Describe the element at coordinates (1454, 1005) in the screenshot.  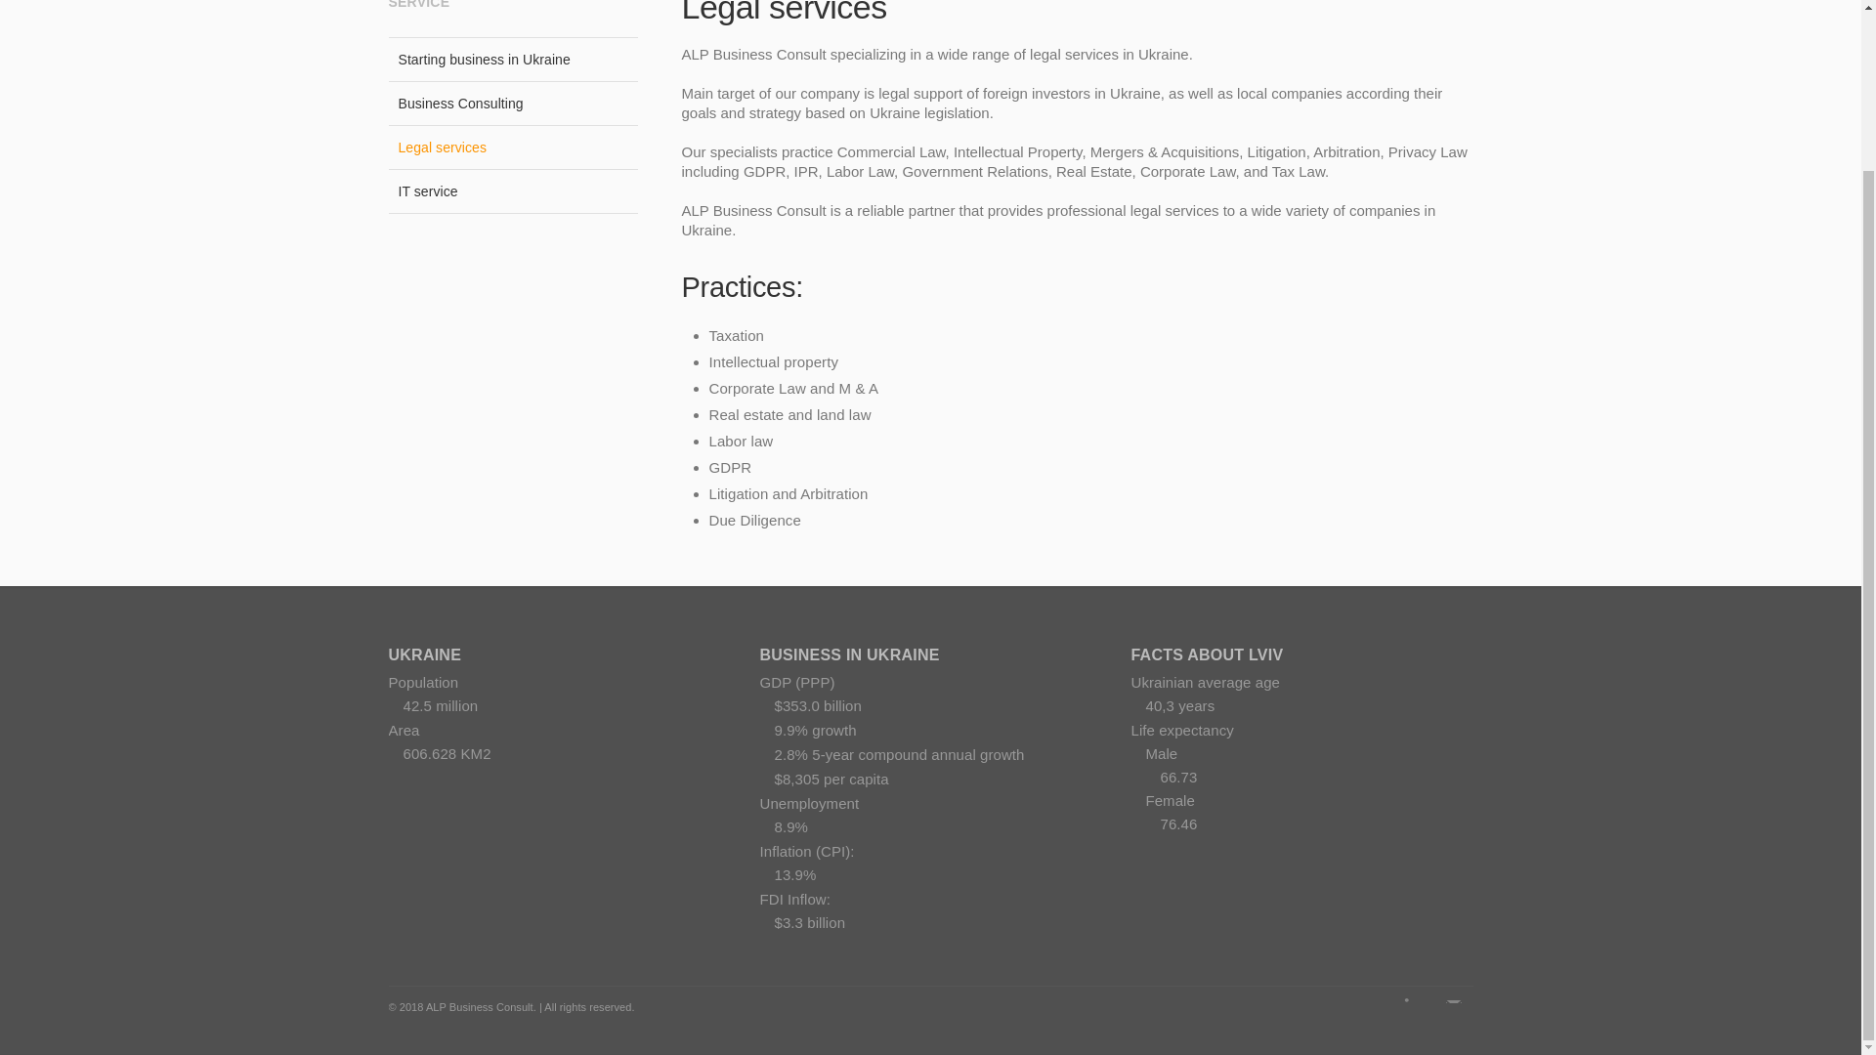
I see `E-mail` at that location.